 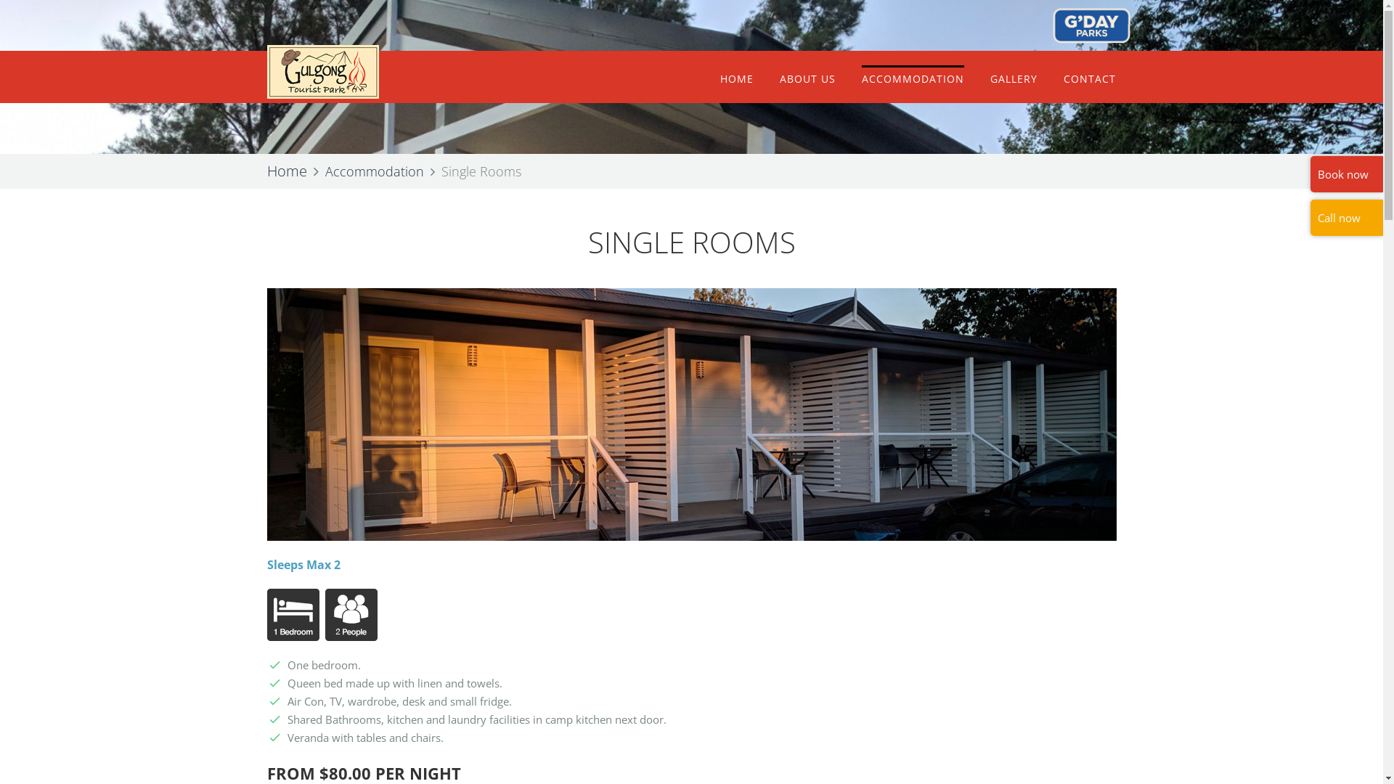 What do you see at coordinates (375, 171) in the screenshot?
I see `Accommodation` at bounding box center [375, 171].